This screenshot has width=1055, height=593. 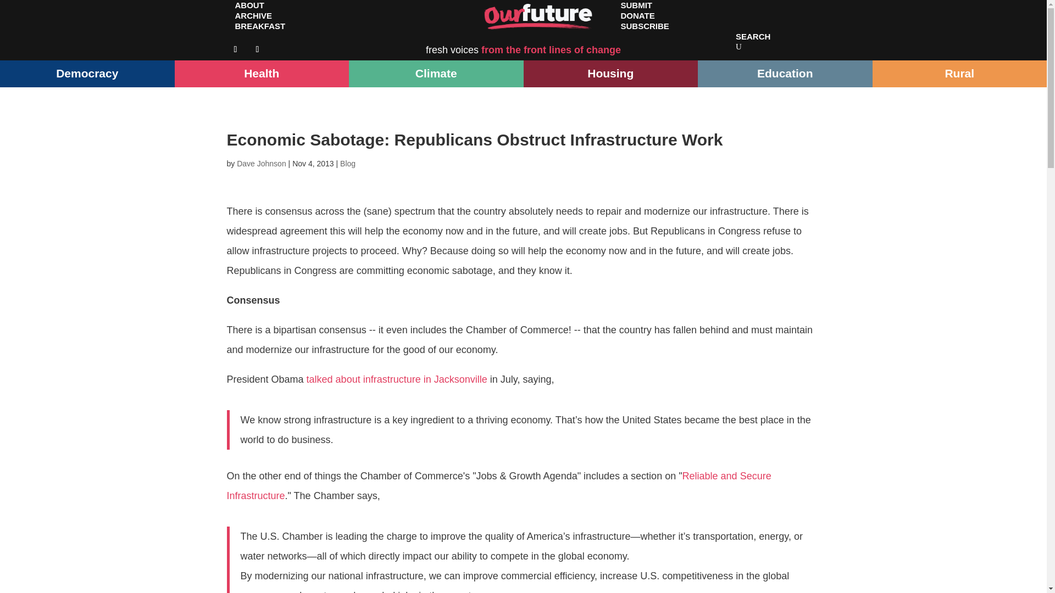 I want to click on Blog, so click(x=347, y=164).